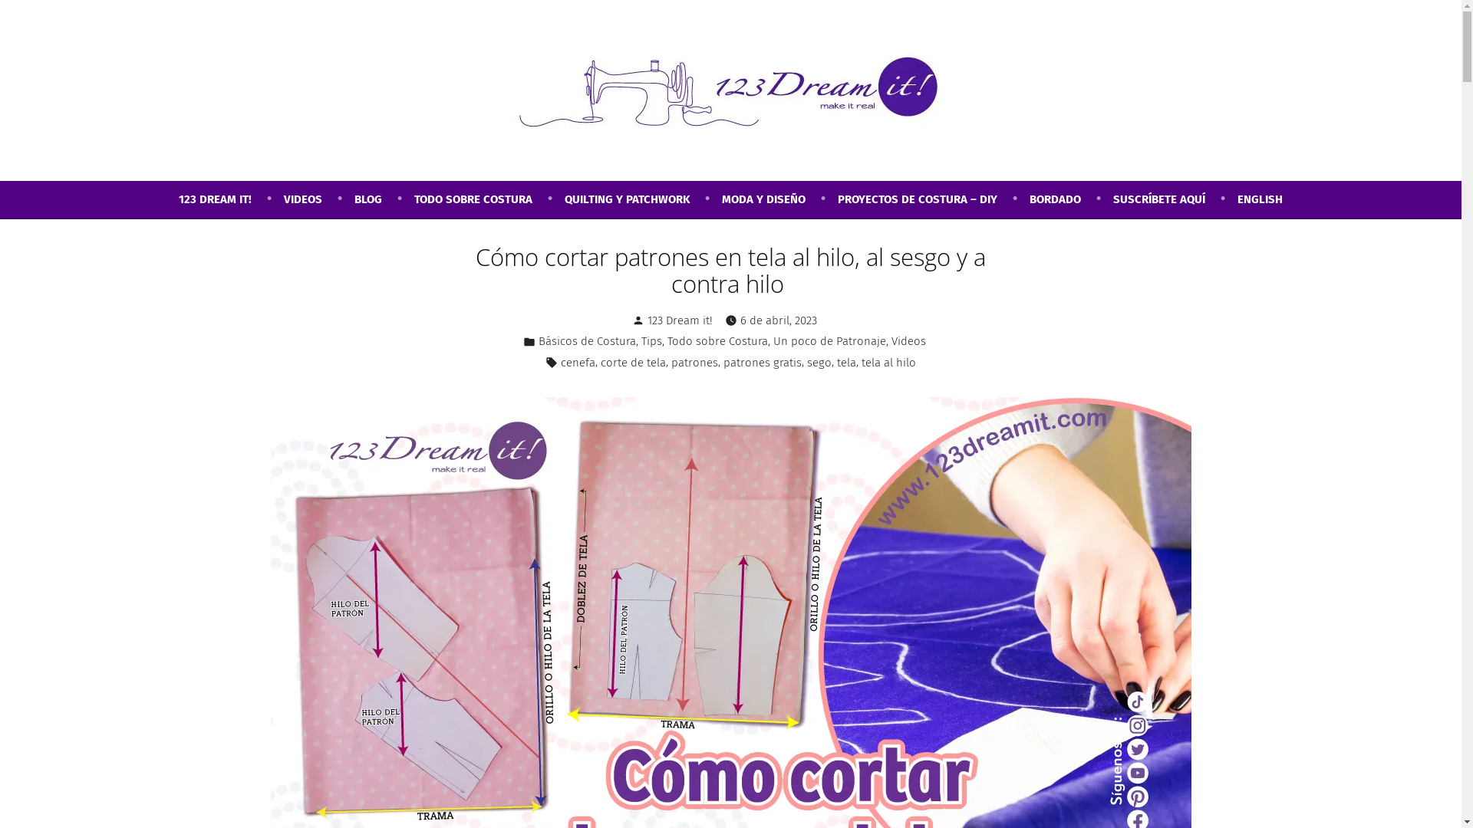 The image size is (1473, 828). What do you see at coordinates (778, 320) in the screenshot?
I see `6 de abril, 2023` at bounding box center [778, 320].